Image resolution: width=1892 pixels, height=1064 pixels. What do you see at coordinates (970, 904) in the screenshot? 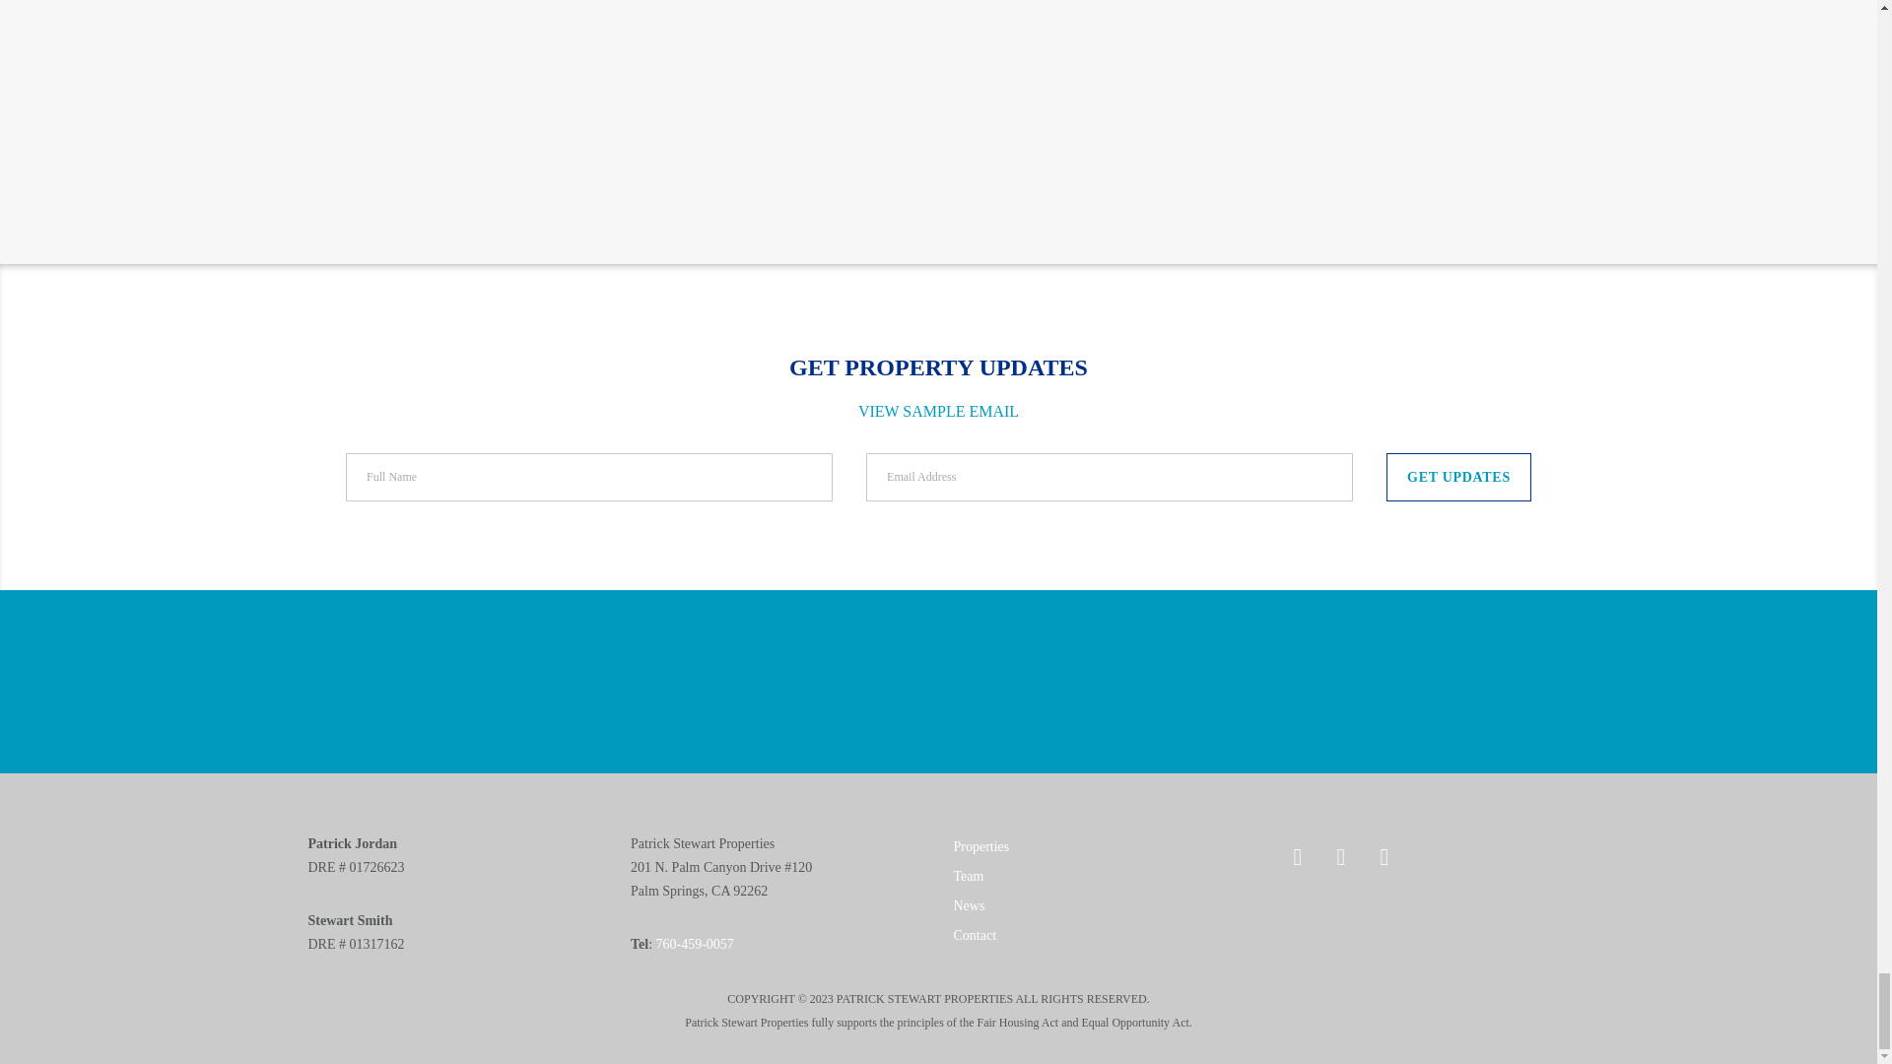
I see `News` at bounding box center [970, 904].